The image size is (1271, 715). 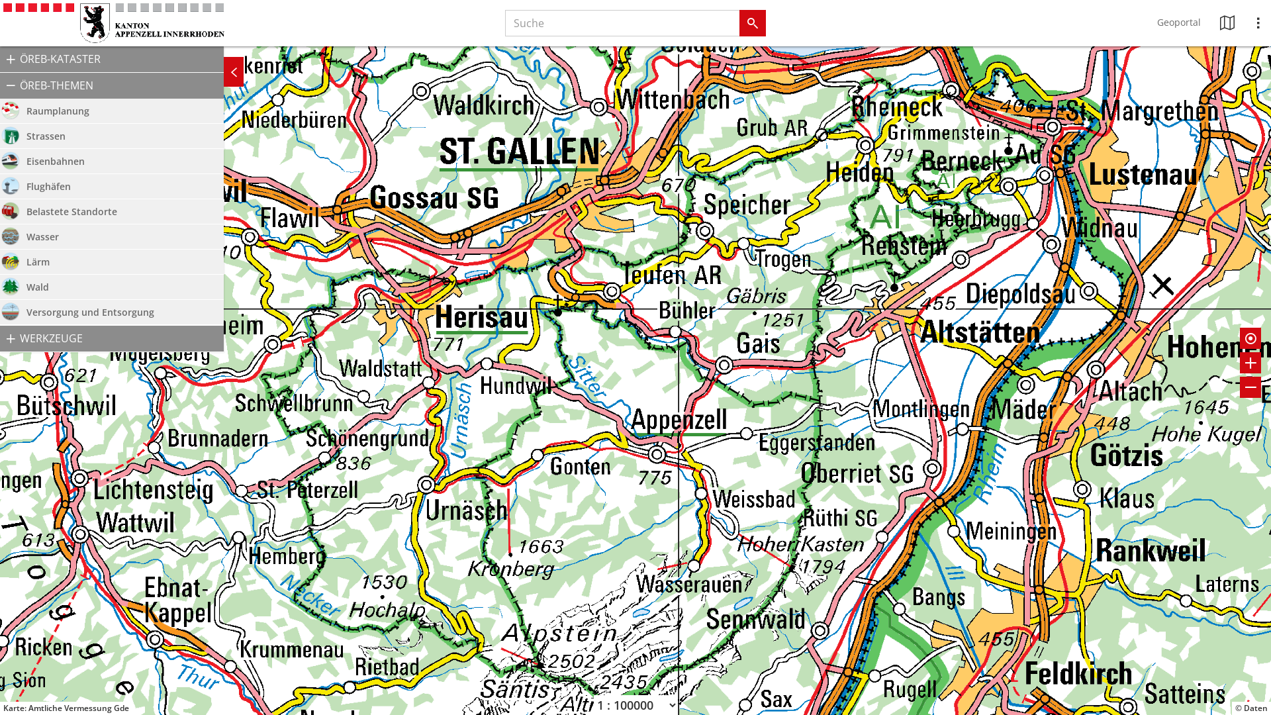 I want to click on Ihre Position, so click(x=1251, y=339).